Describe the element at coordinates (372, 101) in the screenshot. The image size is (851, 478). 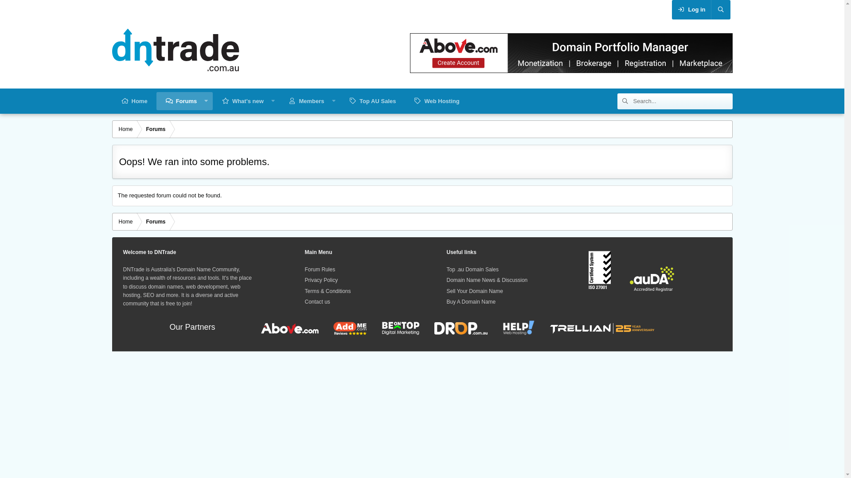
I see `Top AU Sales` at that location.